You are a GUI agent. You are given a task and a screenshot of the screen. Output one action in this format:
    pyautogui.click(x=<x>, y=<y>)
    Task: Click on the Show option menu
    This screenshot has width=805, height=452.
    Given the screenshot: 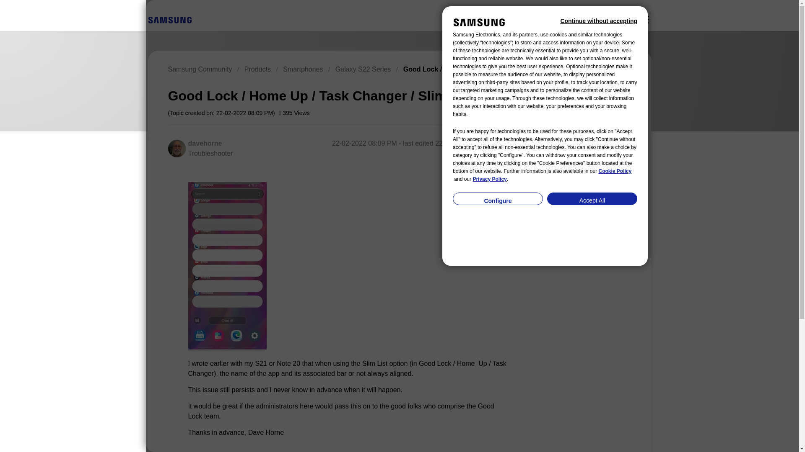 What is the action you would take?
    pyautogui.click(x=593, y=94)
    